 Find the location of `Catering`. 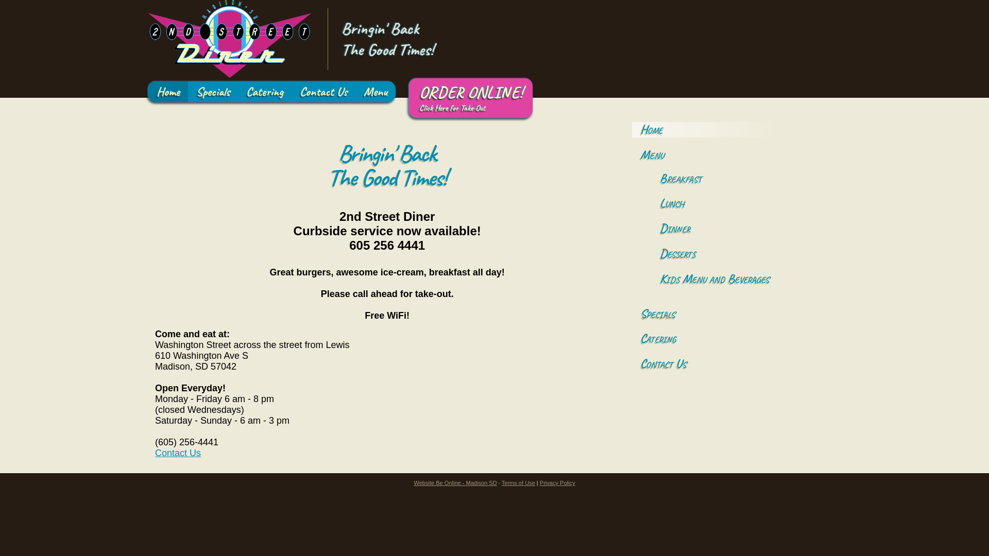

Catering is located at coordinates (265, 92).